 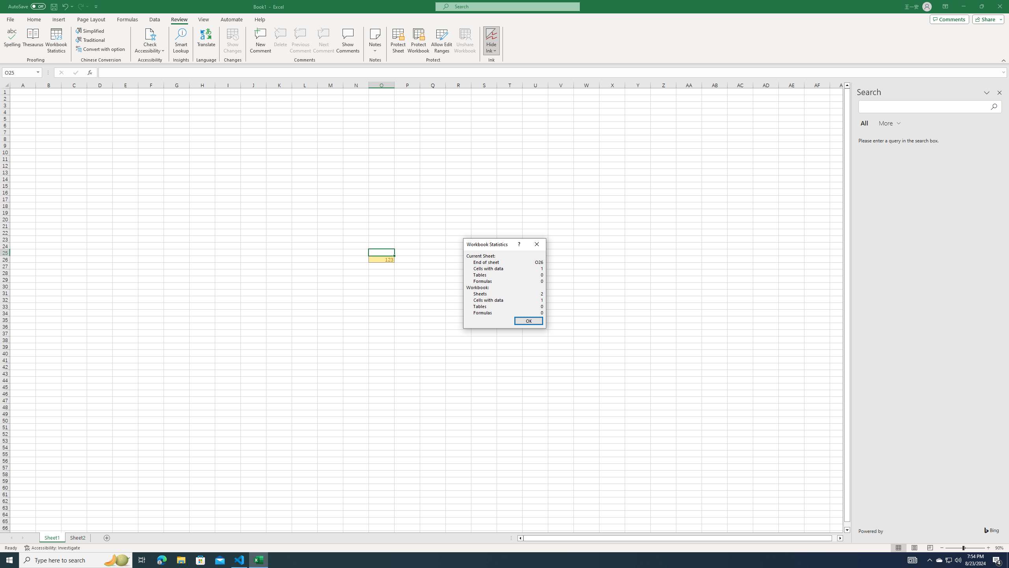 I want to click on Restore Down, so click(x=981, y=7).